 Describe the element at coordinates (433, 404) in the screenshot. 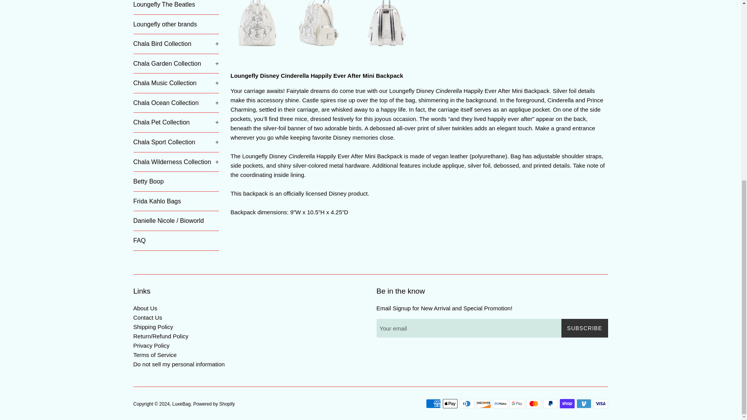

I see `American Express` at that location.